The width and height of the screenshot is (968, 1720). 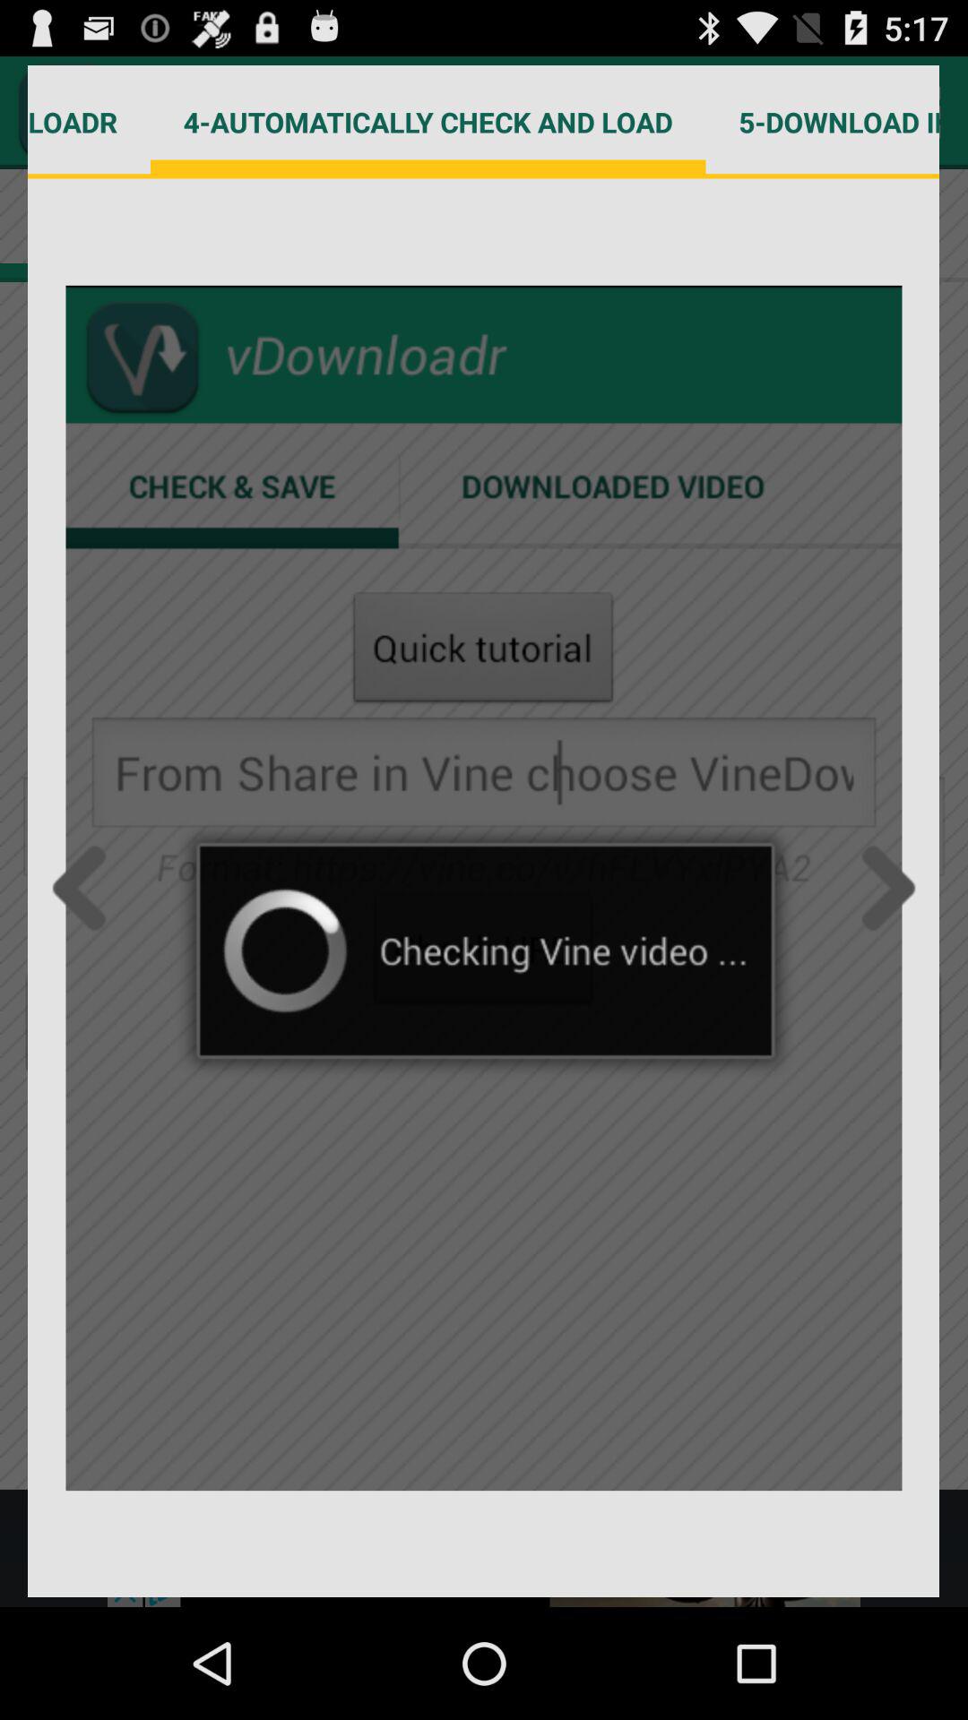 What do you see at coordinates (823, 122) in the screenshot?
I see `press the app at the top right corner` at bounding box center [823, 122].